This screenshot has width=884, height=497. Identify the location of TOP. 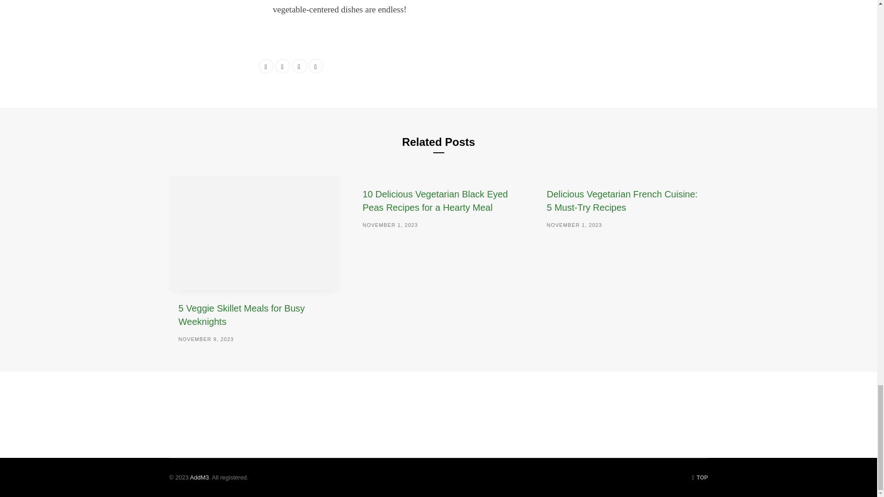
(700, 478).